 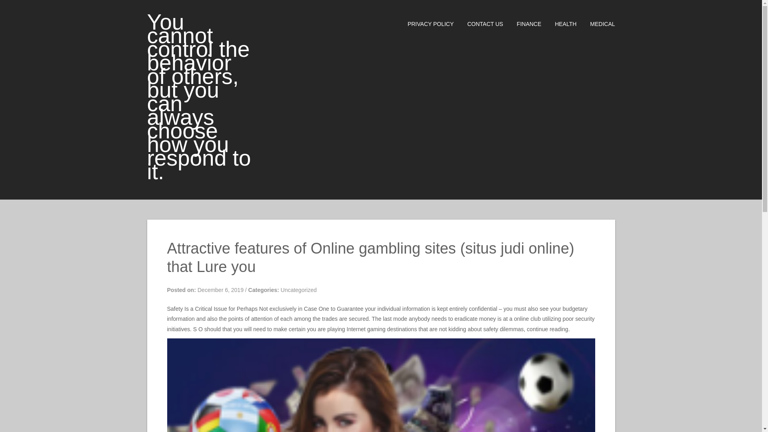 I want to click on Uncategorized, so click(x=298, y=290).